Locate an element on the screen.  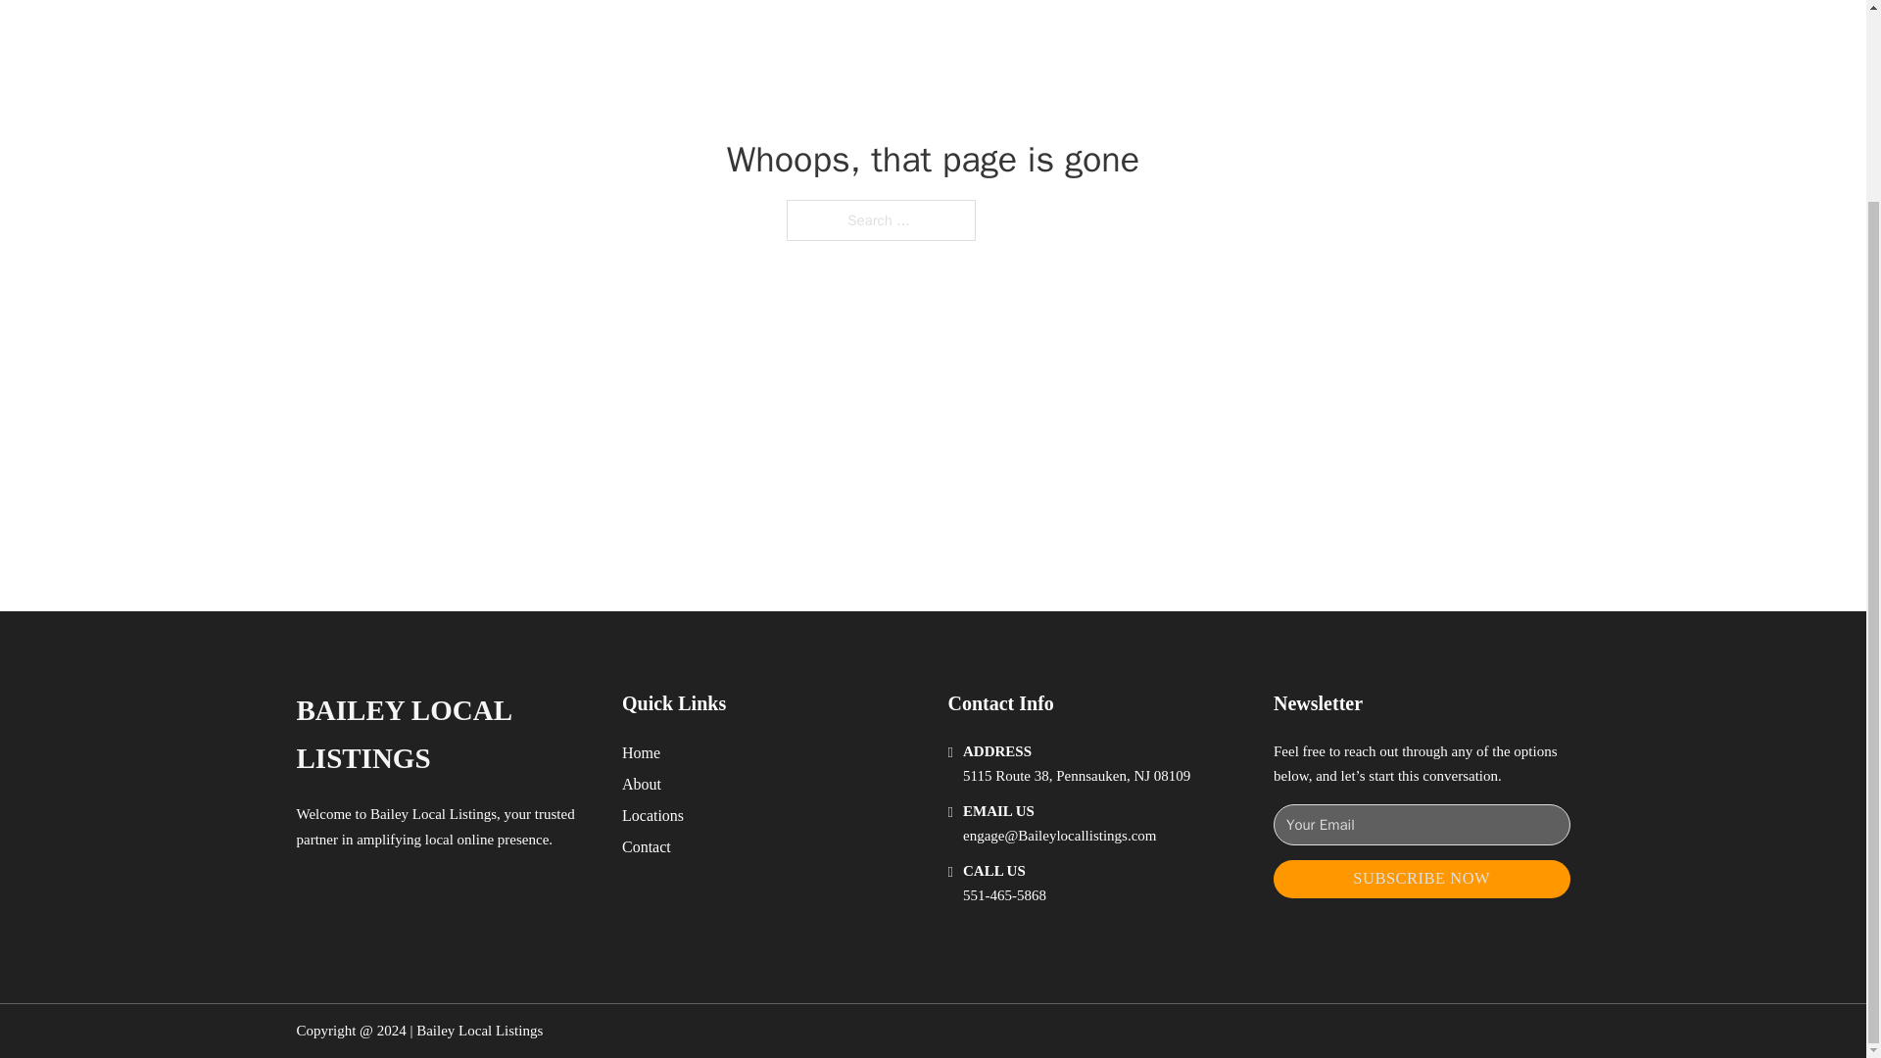
BAILEY LOCAL LISTINGS is located at coordinates (443, 735).